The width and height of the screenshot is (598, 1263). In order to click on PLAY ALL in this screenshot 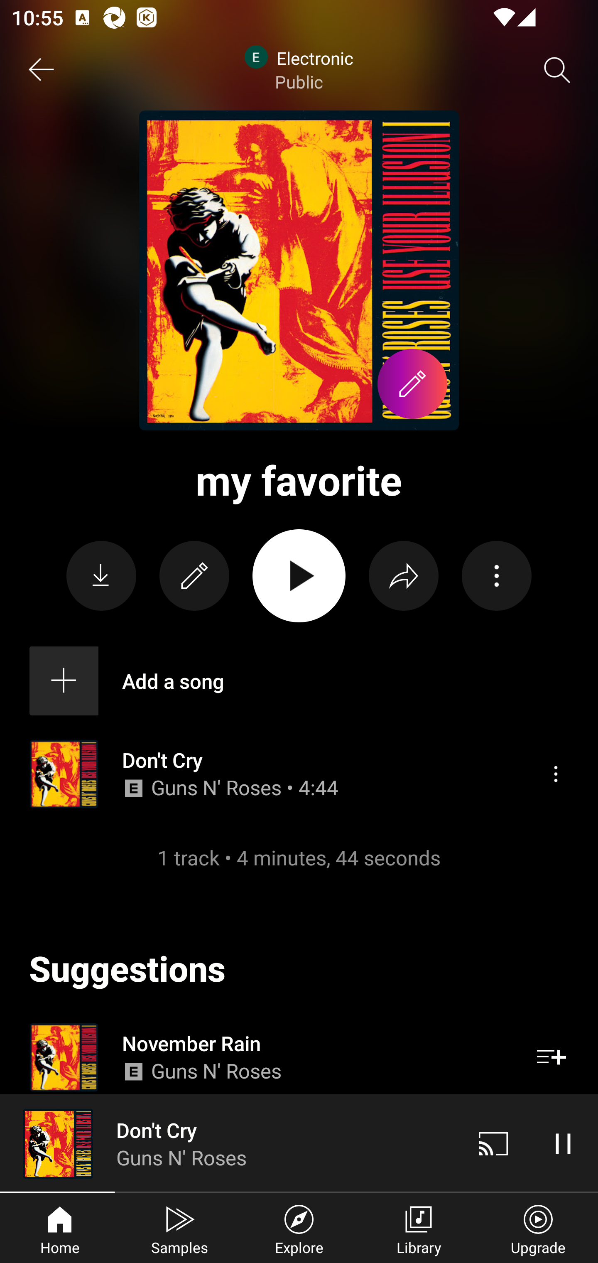, I will do `click(299, 576)`.